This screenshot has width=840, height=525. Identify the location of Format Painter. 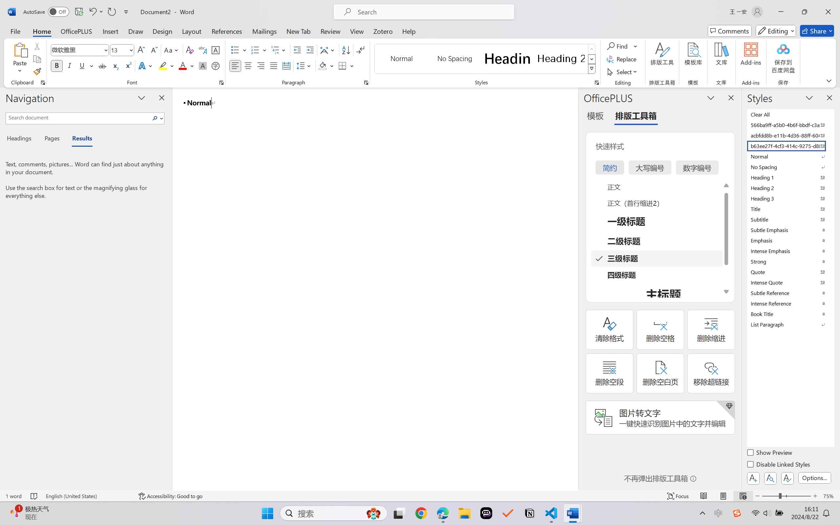
(37, 72).